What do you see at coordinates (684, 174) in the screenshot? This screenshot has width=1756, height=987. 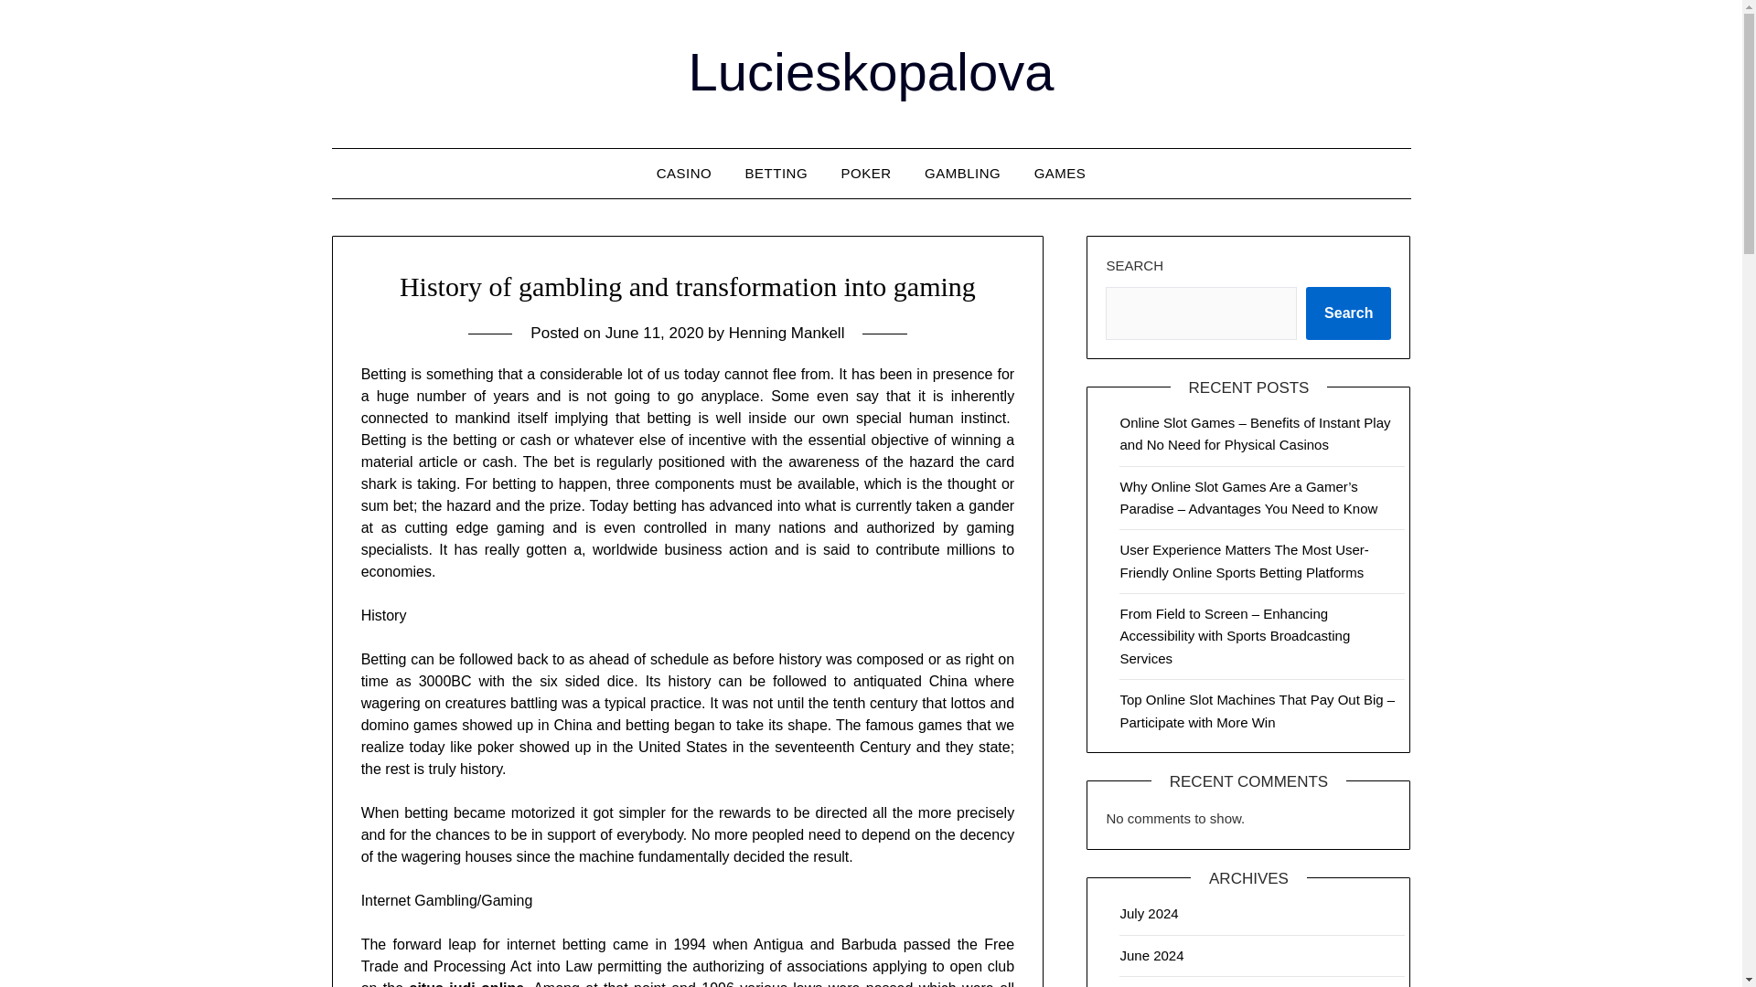 I see `CASINO` at bounding box center [684, 174].